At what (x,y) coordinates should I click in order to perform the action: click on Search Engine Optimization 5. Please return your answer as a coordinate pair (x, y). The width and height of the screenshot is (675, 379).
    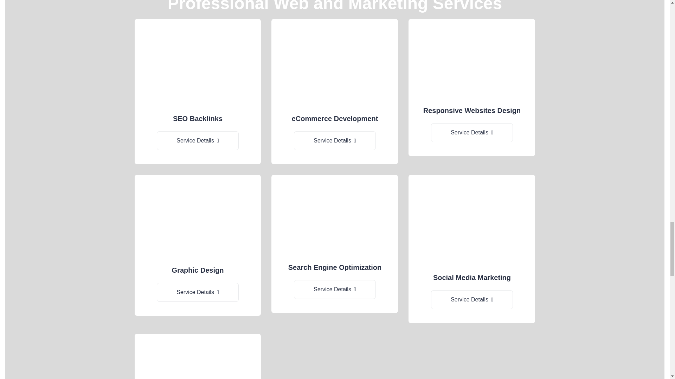
    Looking at the image, I should click on (335, 219).